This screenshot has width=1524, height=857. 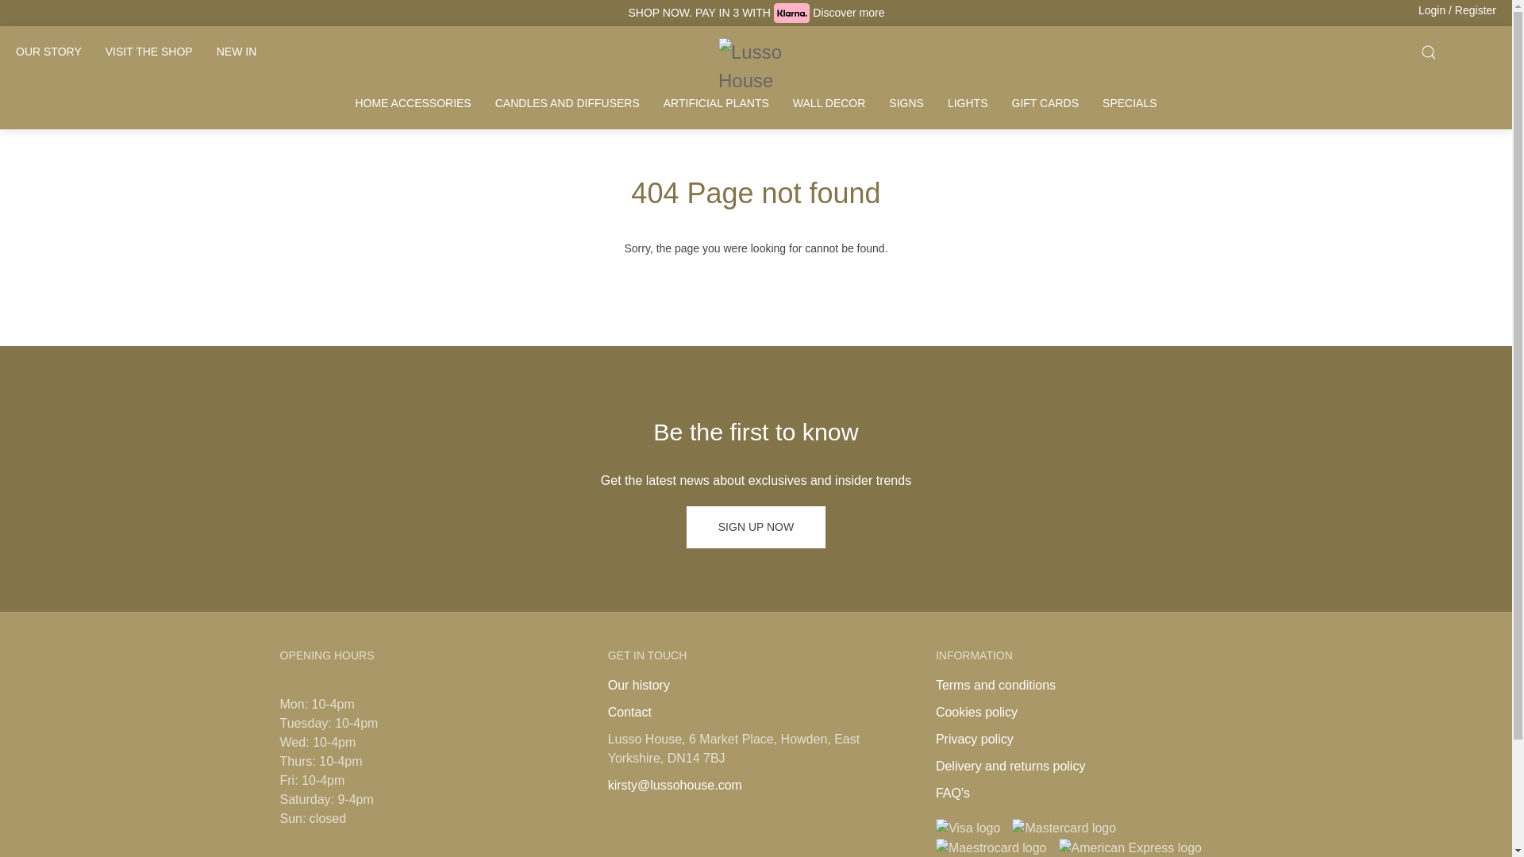 I want to click on Visit the Lusso House store in Howden, so click(x=148, y=52).